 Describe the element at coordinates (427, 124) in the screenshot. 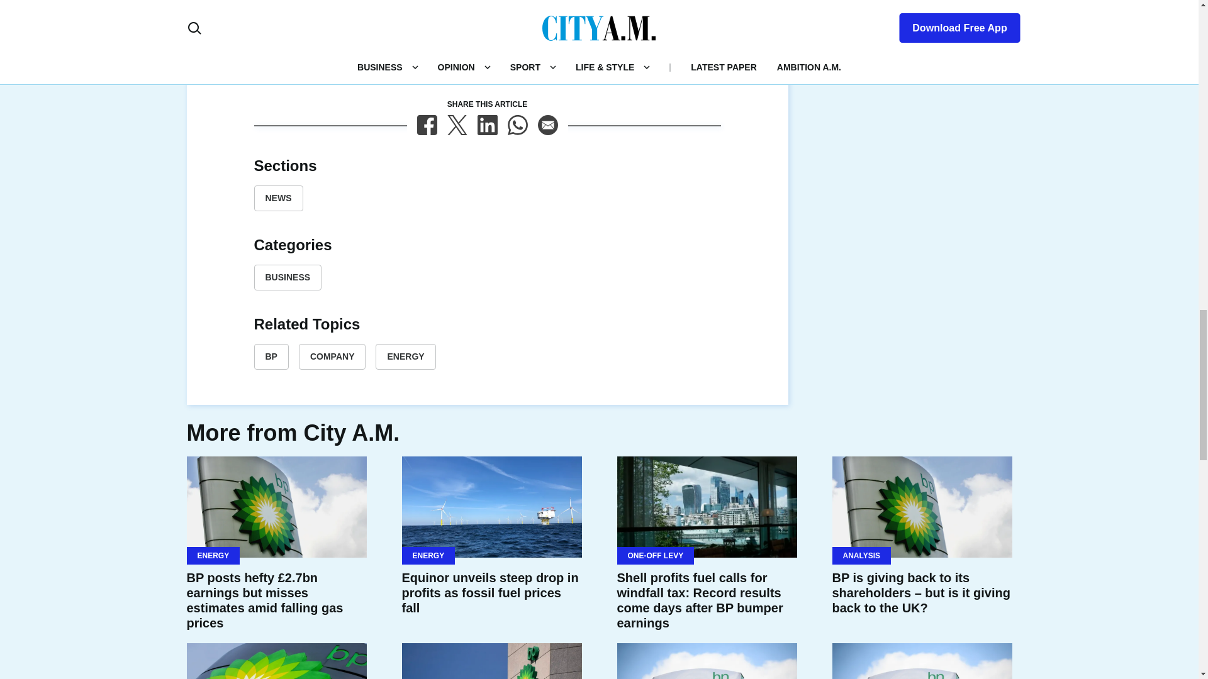

I see `Facebook` at that location.